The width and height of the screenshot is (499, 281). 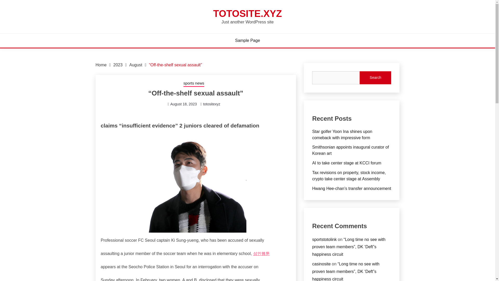 What do you see at coordinates (183, 104) in the screenshot?
I see `August 18, 2023` at bounding box center [183, 104].